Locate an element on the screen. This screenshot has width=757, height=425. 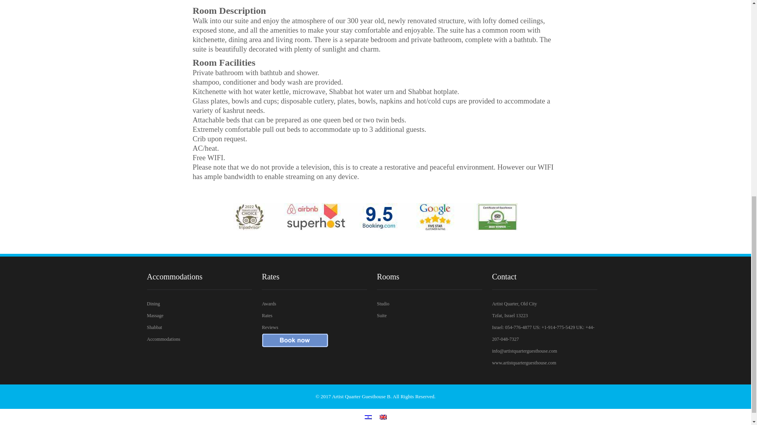
Accommodations is located at coordinates (163, 339).